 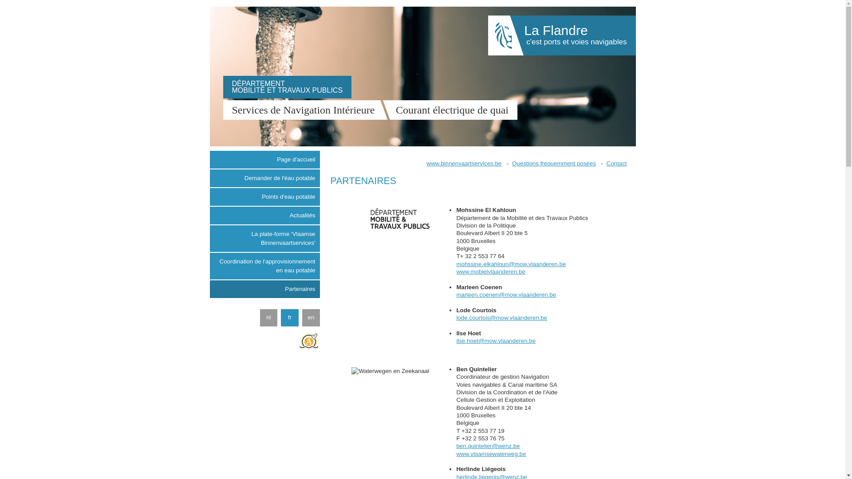 I want to click on Contact, so click(x=617, y=163).